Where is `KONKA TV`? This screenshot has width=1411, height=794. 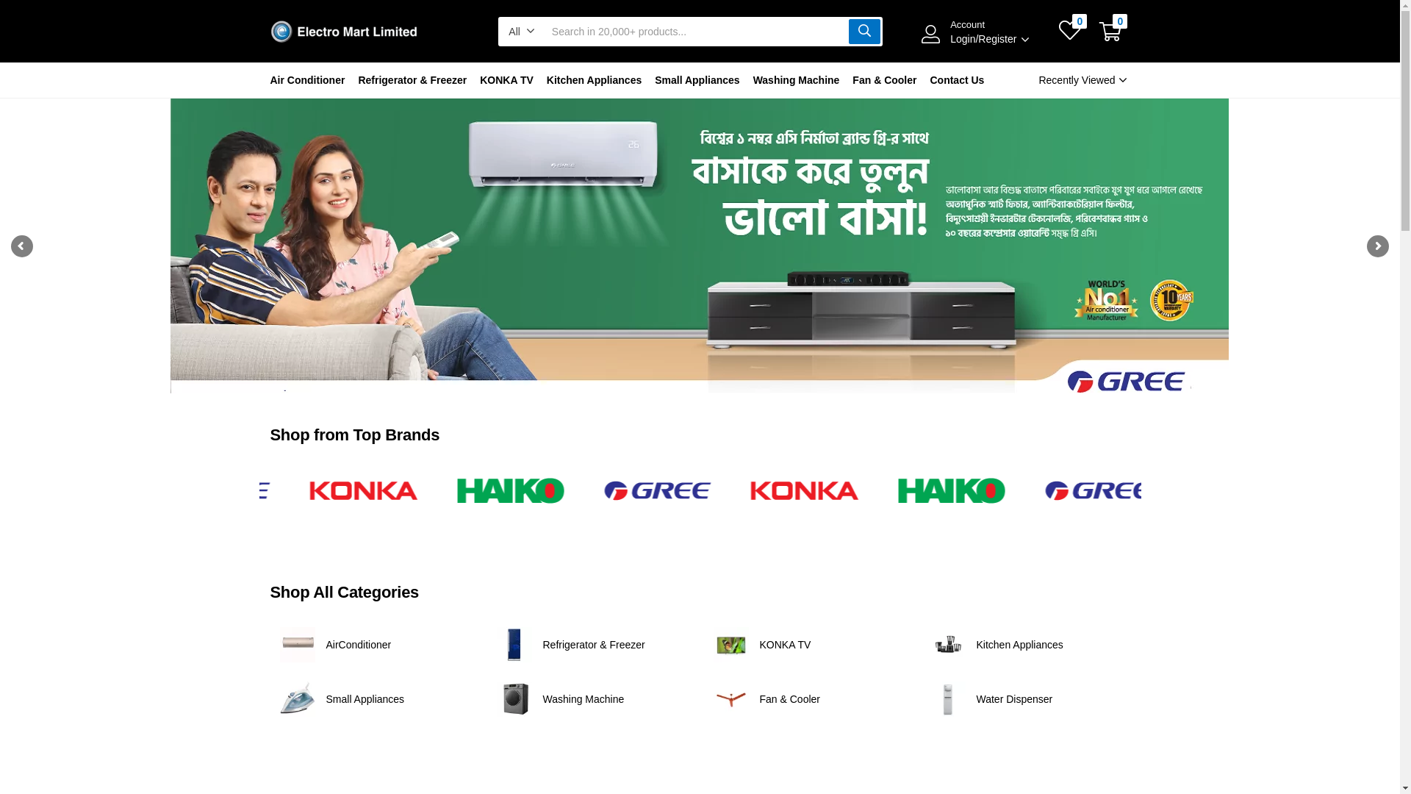 KONKA TV is located at coordinates (786, 645).